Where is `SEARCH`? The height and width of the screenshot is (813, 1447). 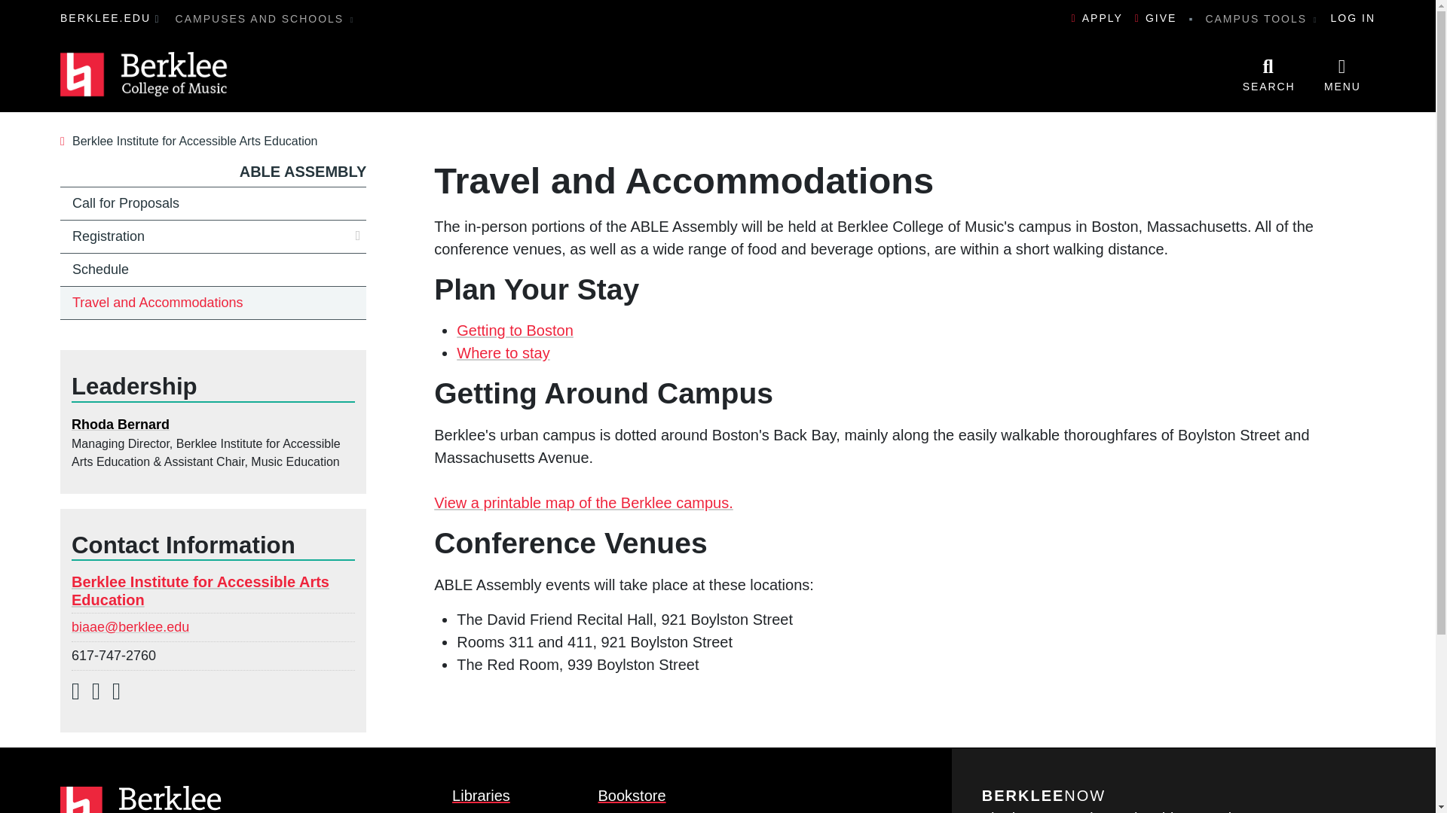 SEARCH is located at coordinates (1268, 74).